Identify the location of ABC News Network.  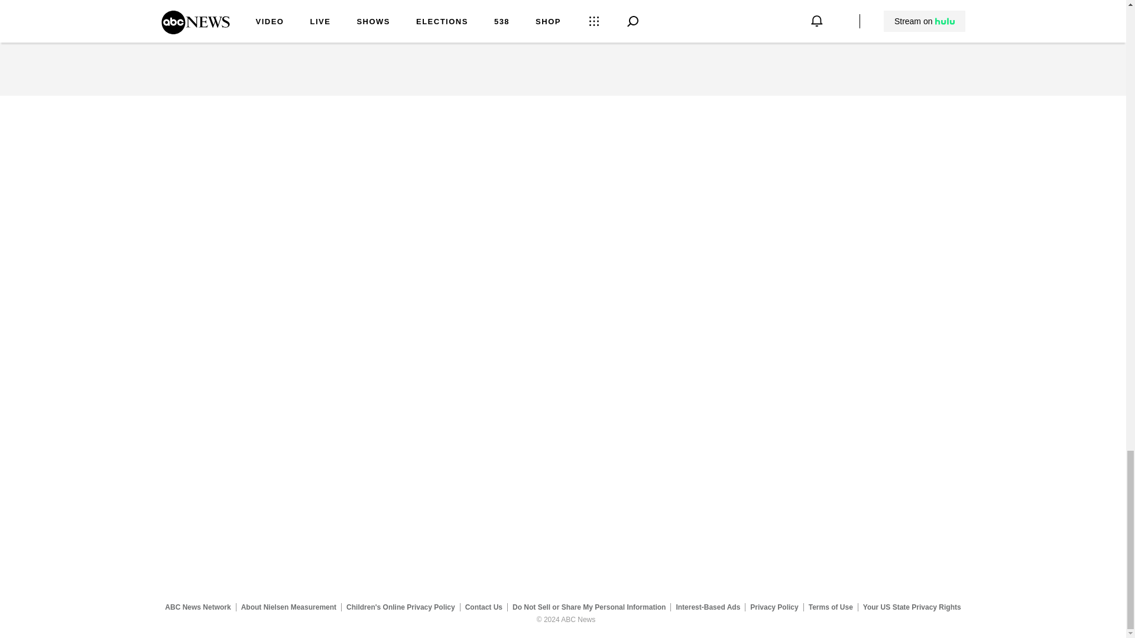
(197, 607).